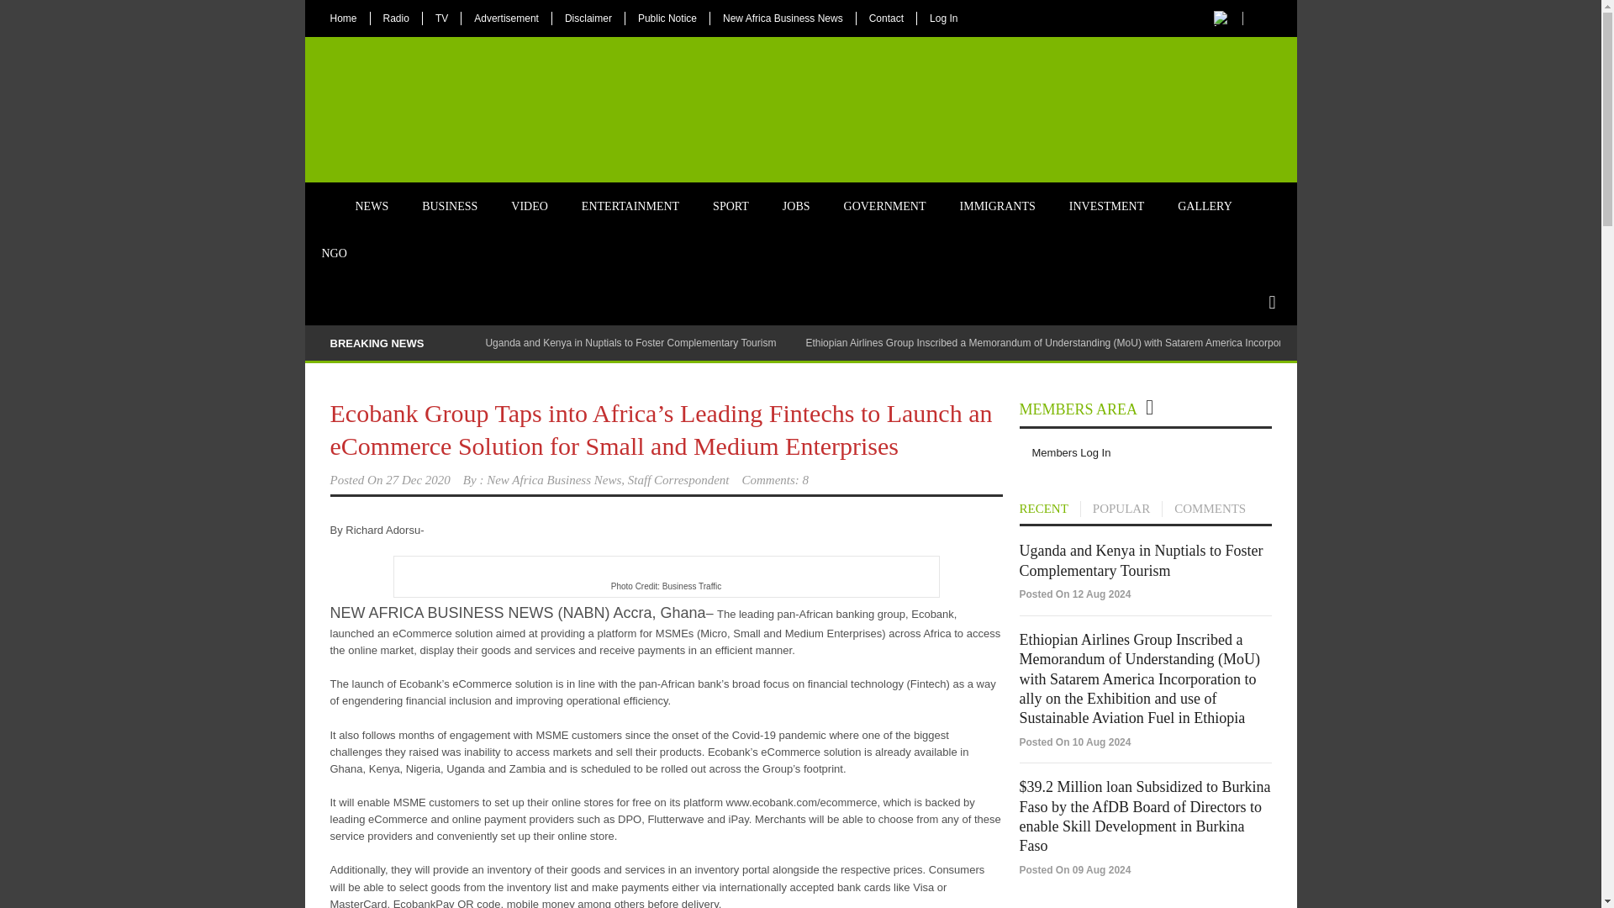 This screenshot has height=908, width=1614. What do you see at coordinates (782, 18) in the screenshot?
I see `New Africa Business News` at bounding box center [782, 18].